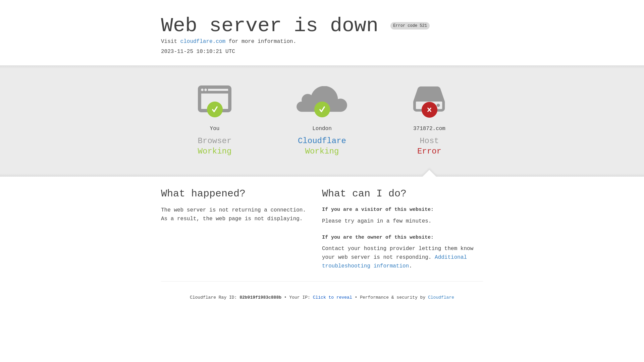 The image size is (644, 362). I want to click on Click to reveal, so click(333, 298).